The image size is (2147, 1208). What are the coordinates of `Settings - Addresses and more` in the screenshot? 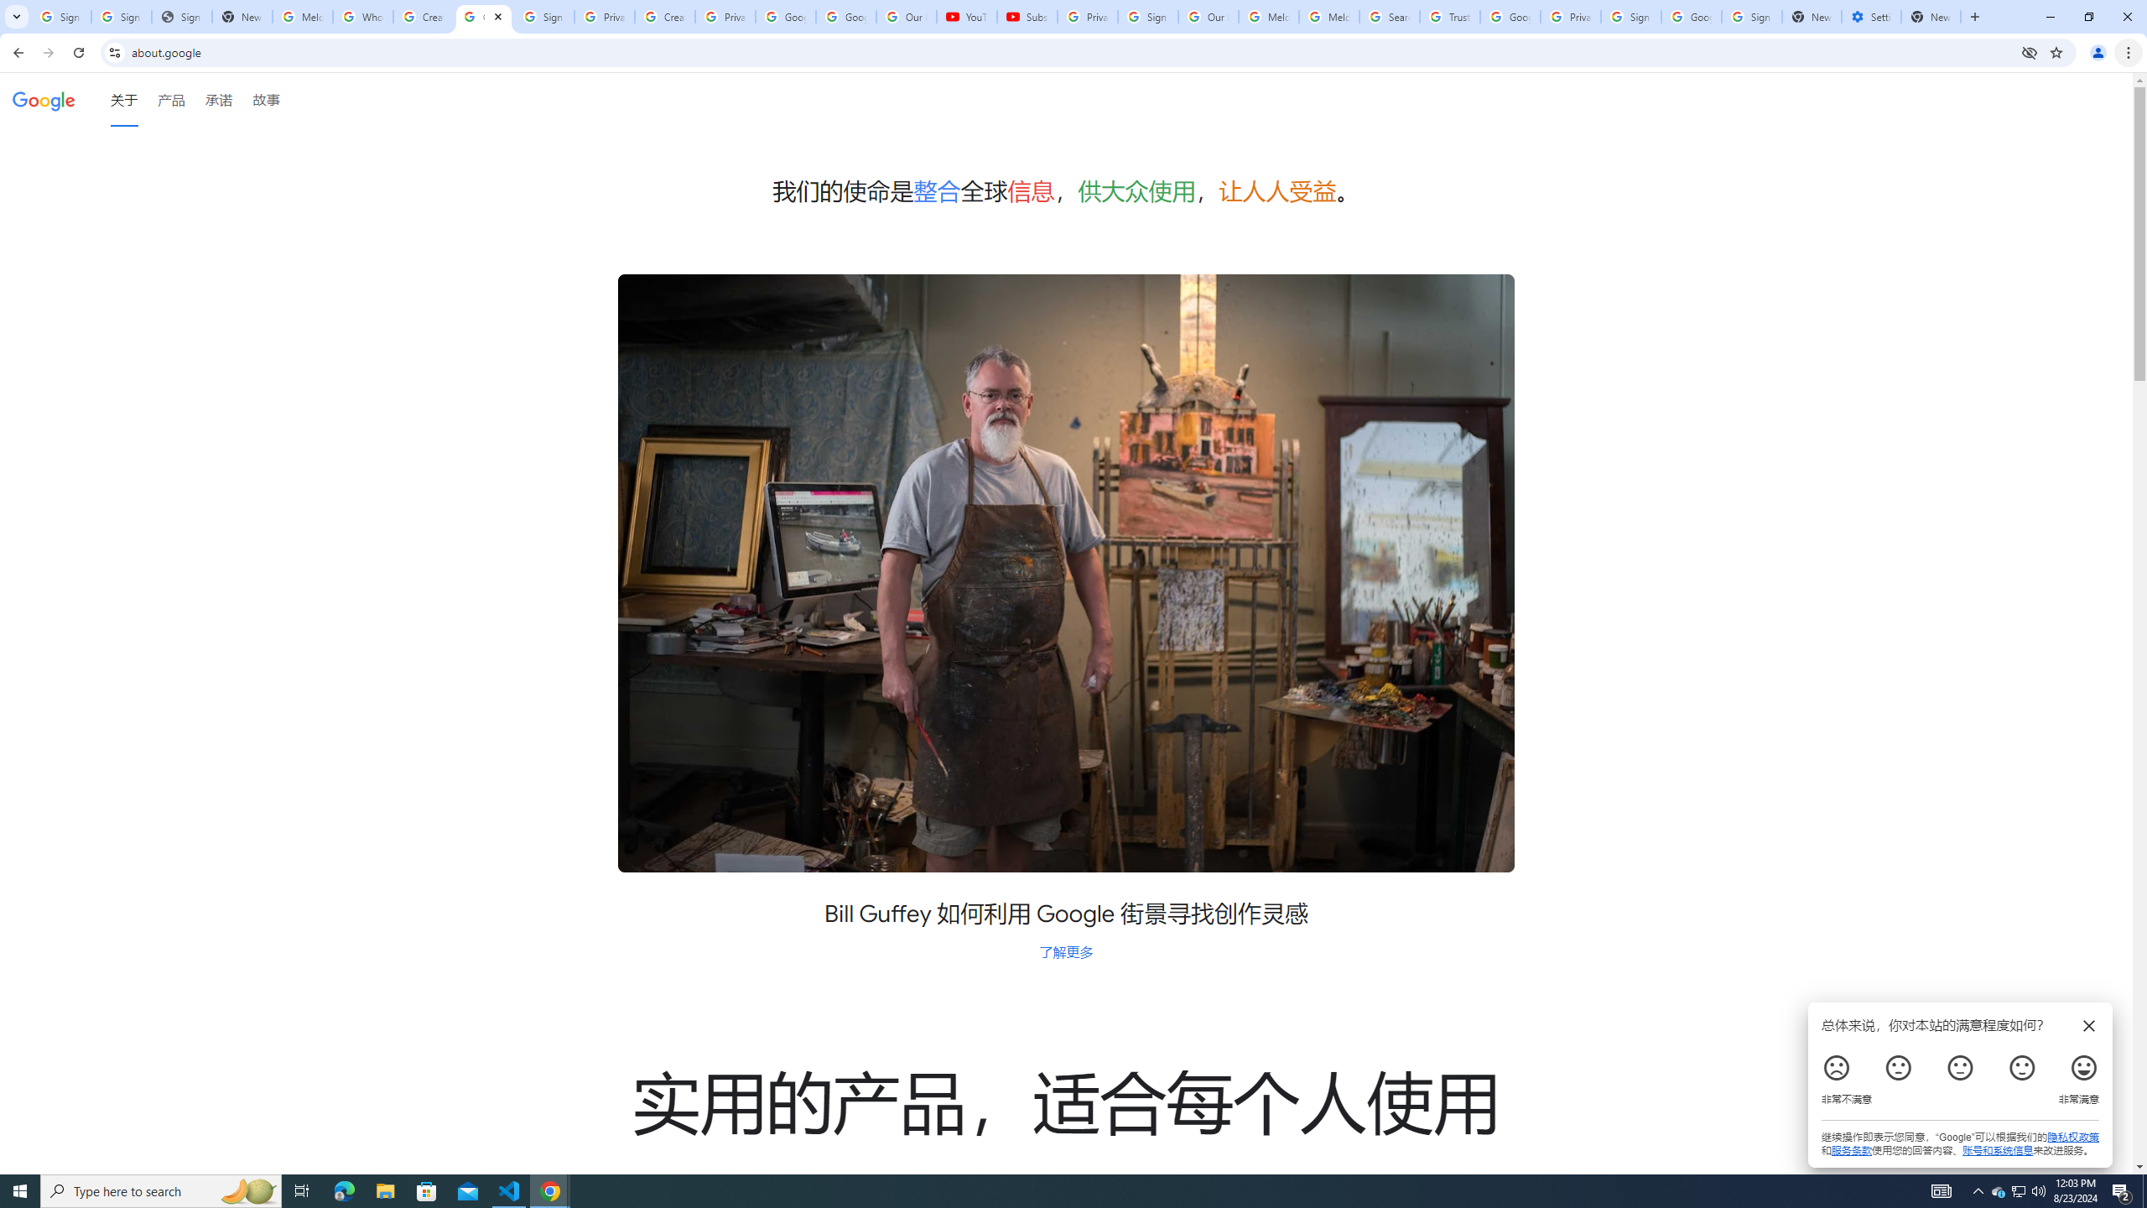 It's located at (1870, 17).